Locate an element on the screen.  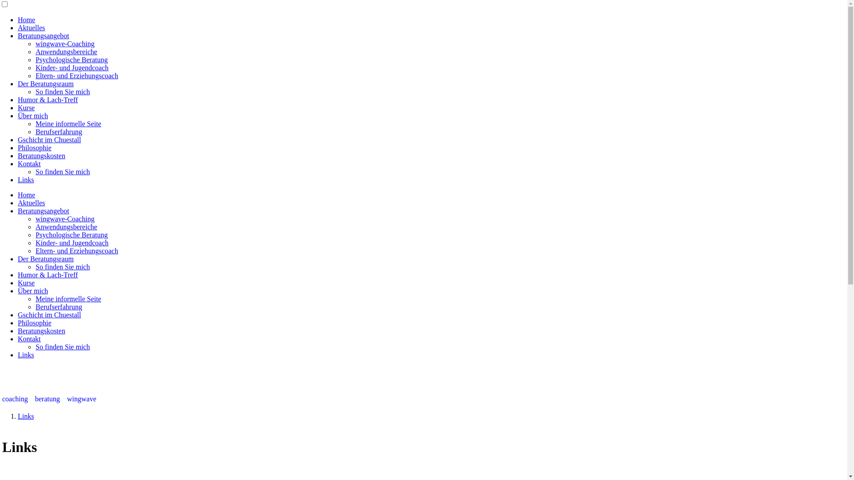
Philosophie is located at coordinates (35, 323).